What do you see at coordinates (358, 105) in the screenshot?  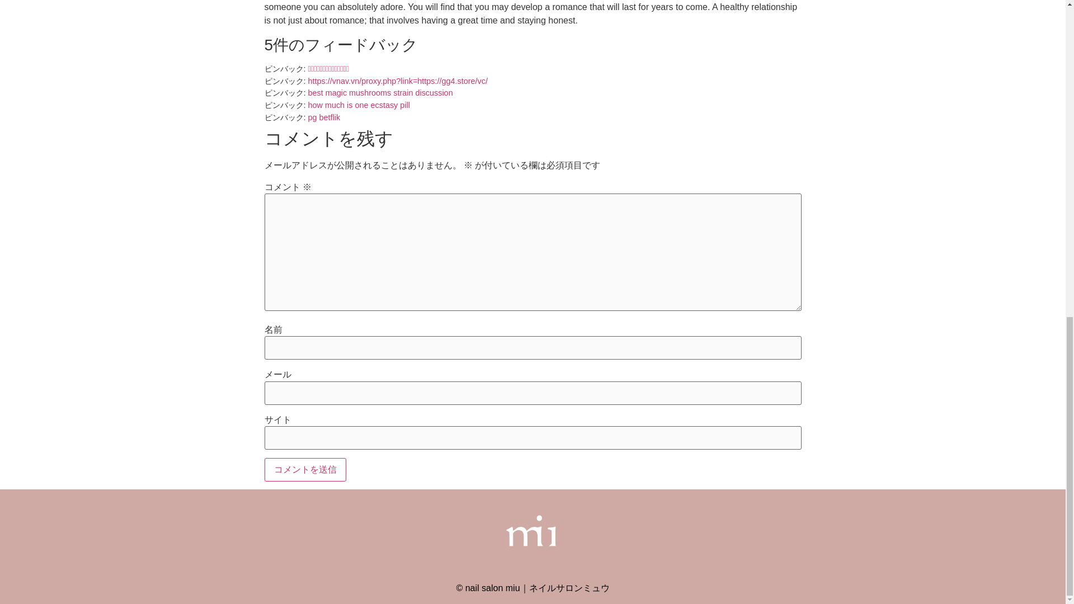 I see `how much is one ecstasy pill` at bounding box center [358, 105].